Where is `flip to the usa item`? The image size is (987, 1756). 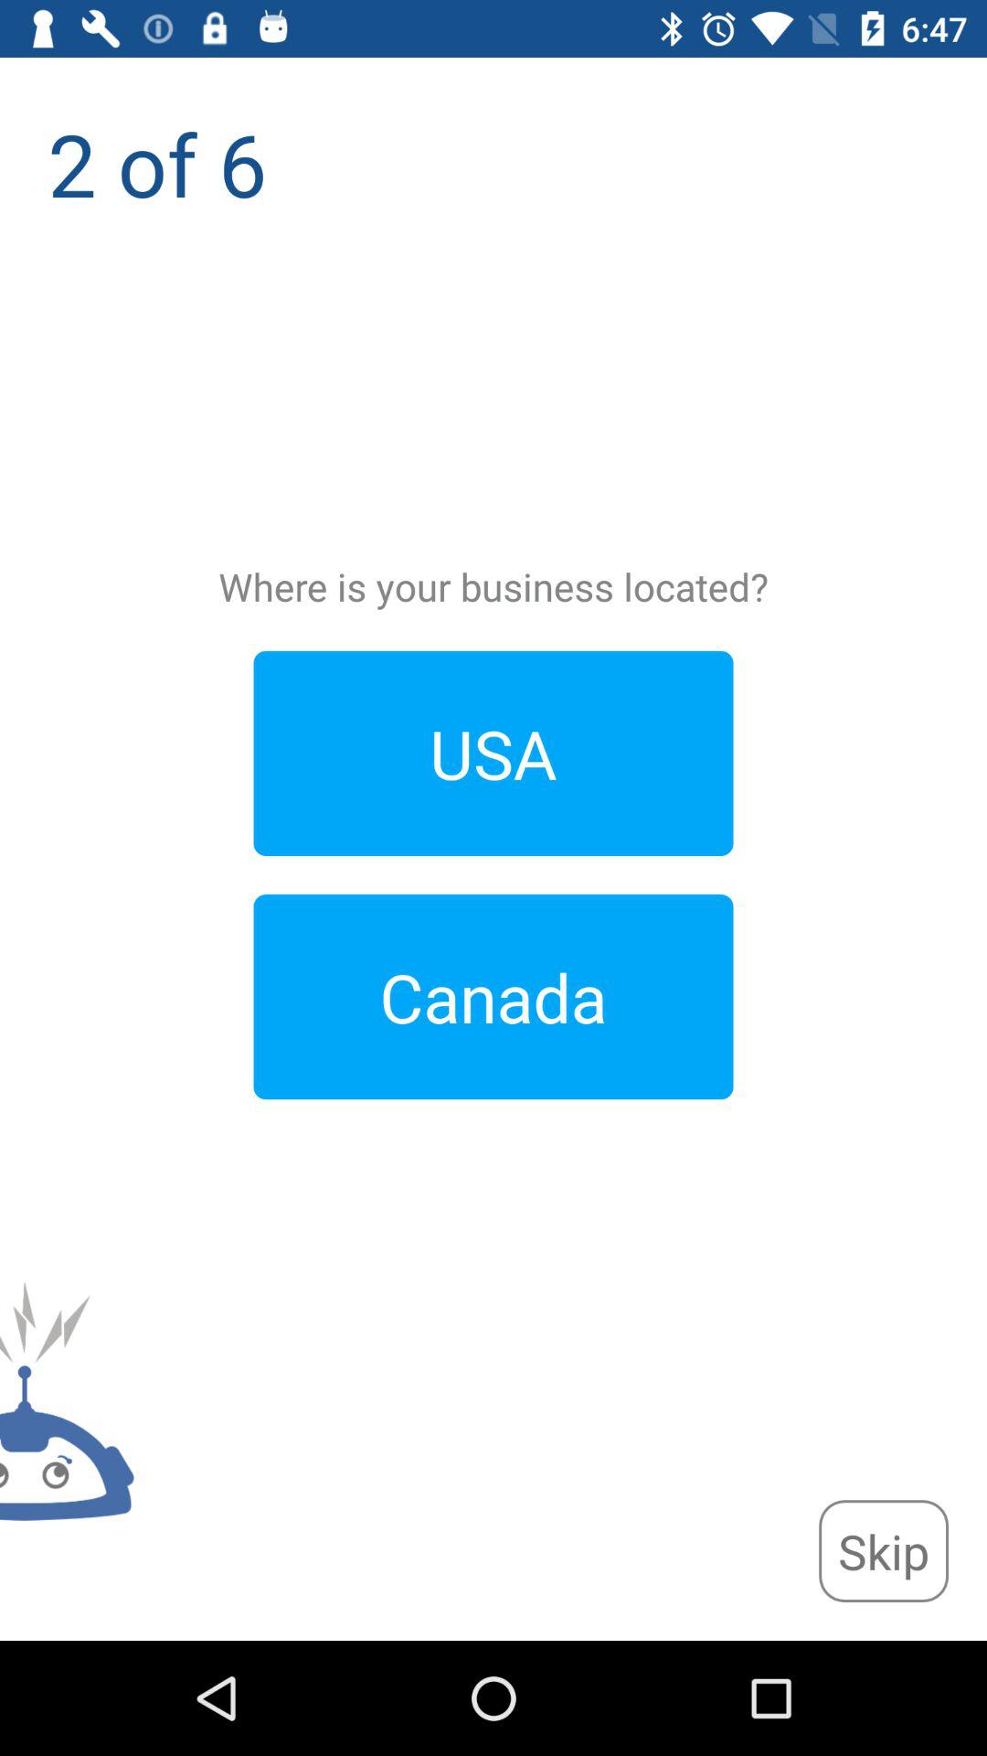
flip to the usa item is located at coordinates (493, 754).